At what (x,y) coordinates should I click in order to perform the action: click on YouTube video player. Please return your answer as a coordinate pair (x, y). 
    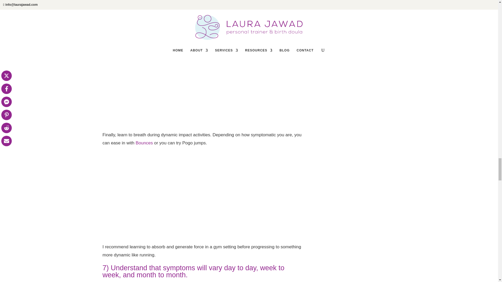
    Looking at the image, I should click on (176, 193).